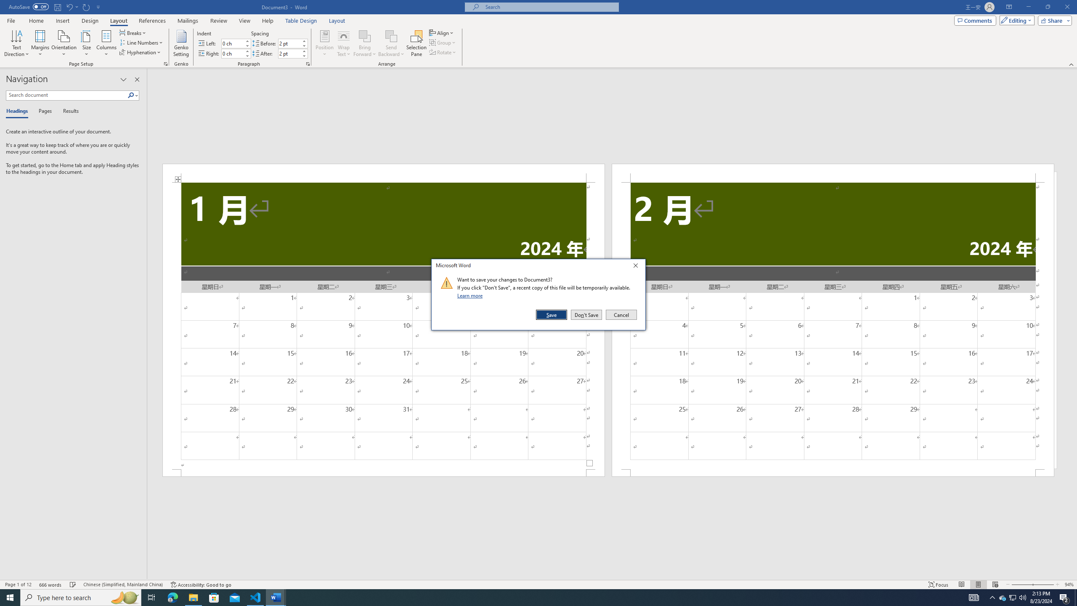  Describe the element at coordinates (18, 585) in the screenshot. I see `Page Number Page 1 of 12` at that location.